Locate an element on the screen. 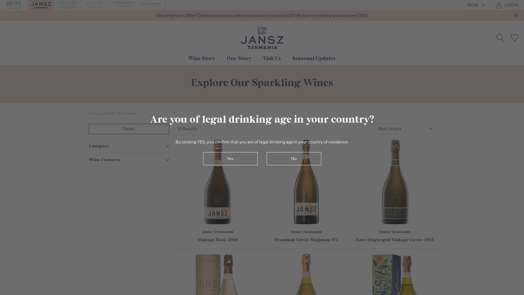  Our Story is located at coordinates (239, 58).